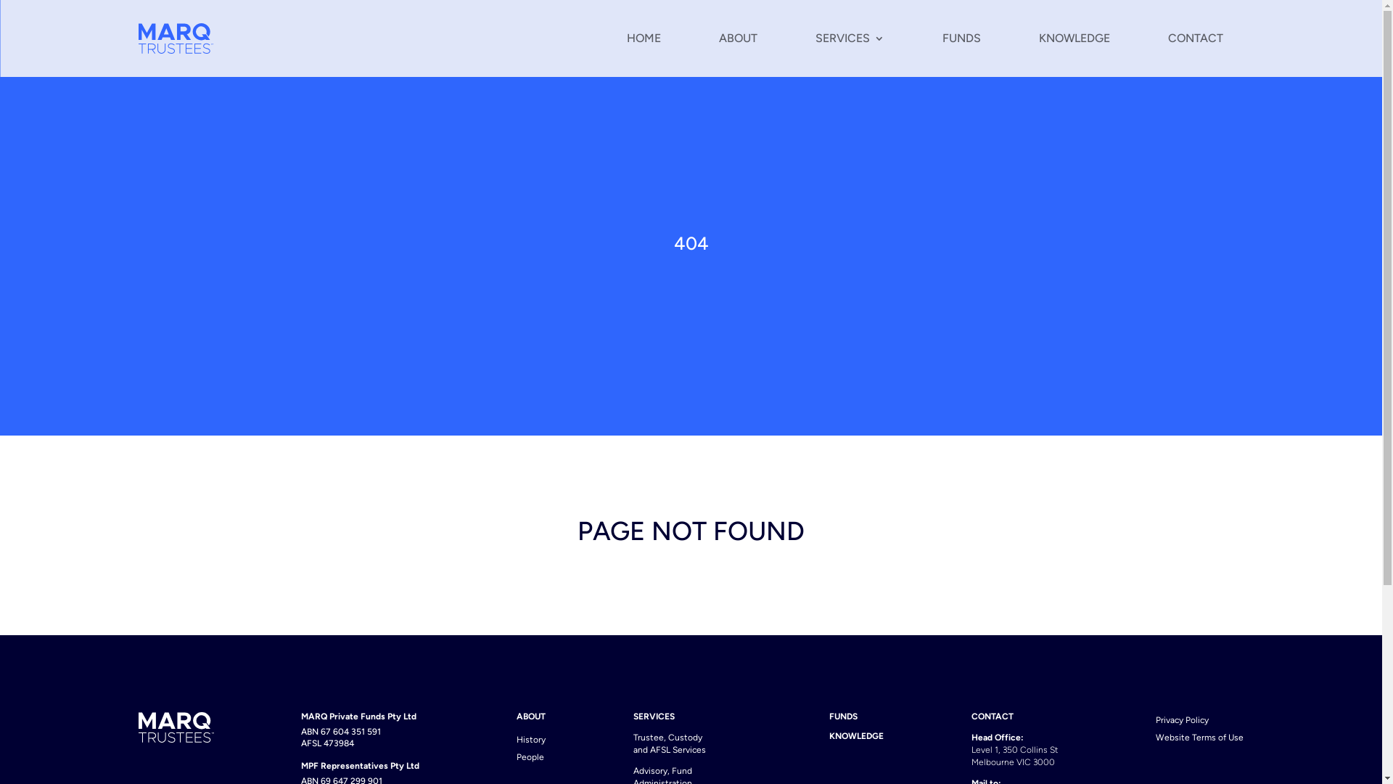 This screenshot has height=784, width=1393. Describe the element at coordinates (530, 758) in the screenshot. I see `People` at that location.